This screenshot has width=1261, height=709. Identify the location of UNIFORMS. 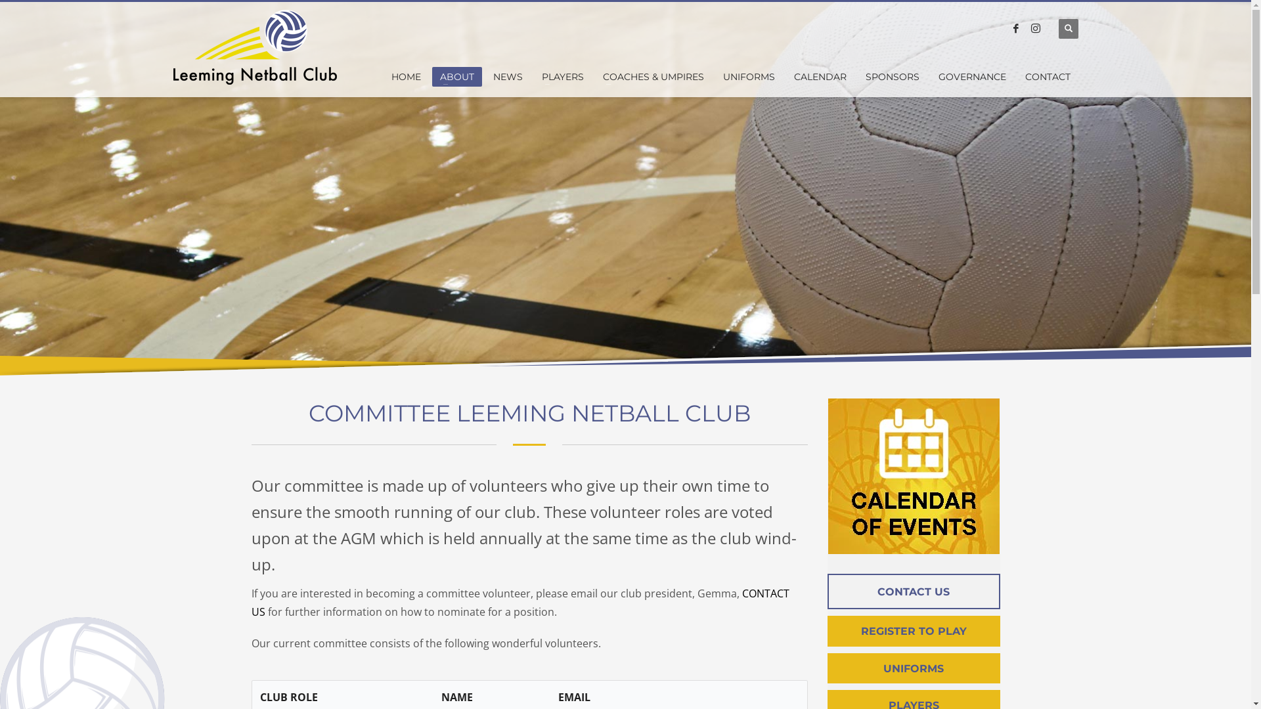
(914, 668).